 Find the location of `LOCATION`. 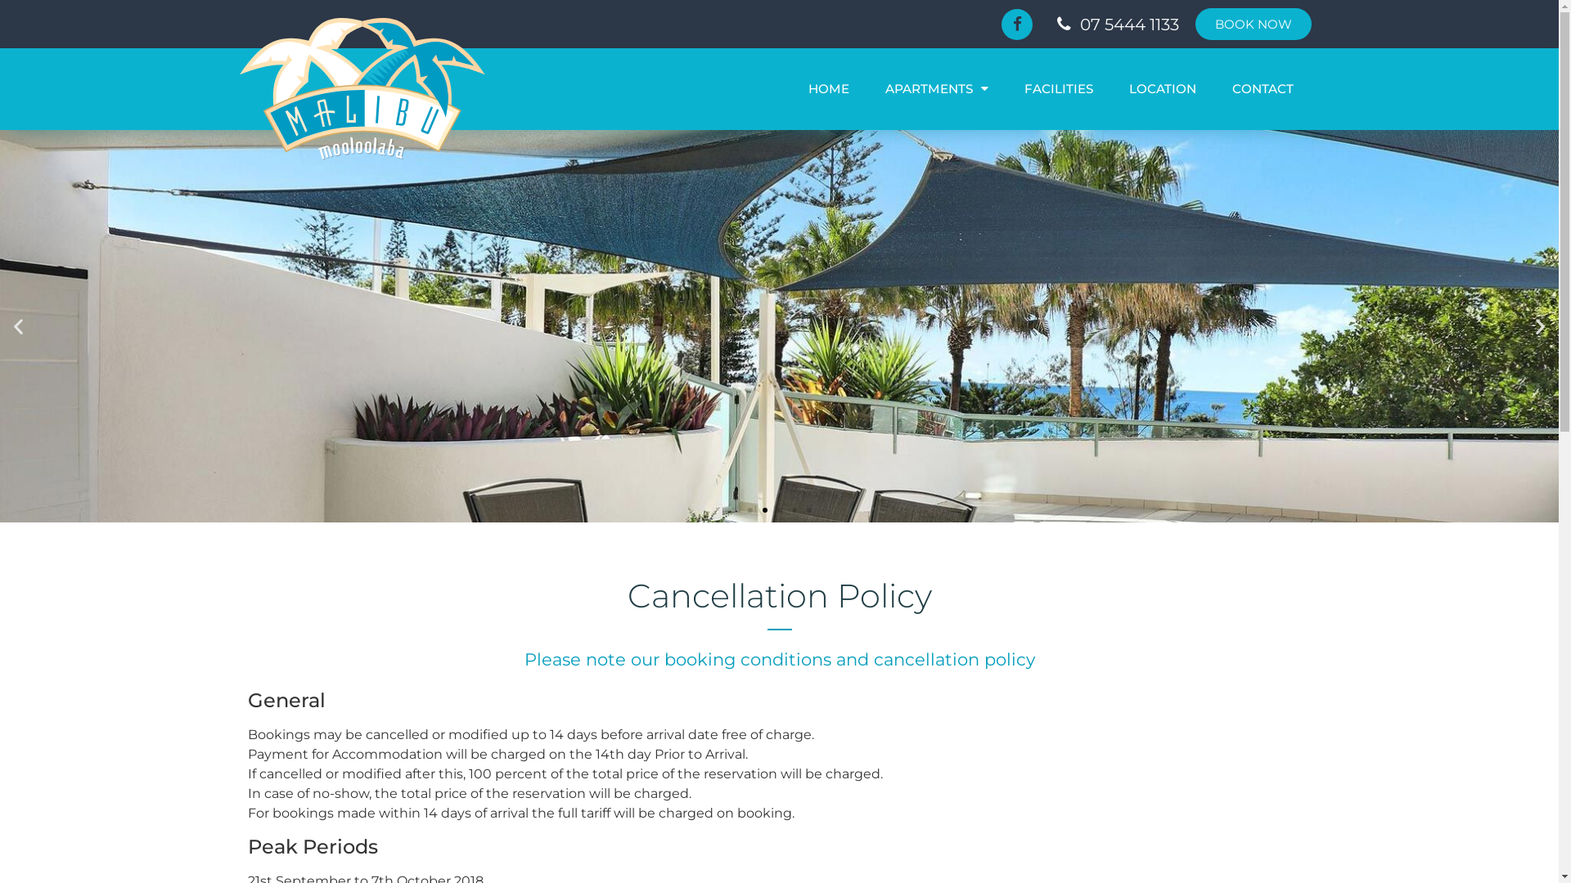

LOCATION is located at coordinates (1163, 89).